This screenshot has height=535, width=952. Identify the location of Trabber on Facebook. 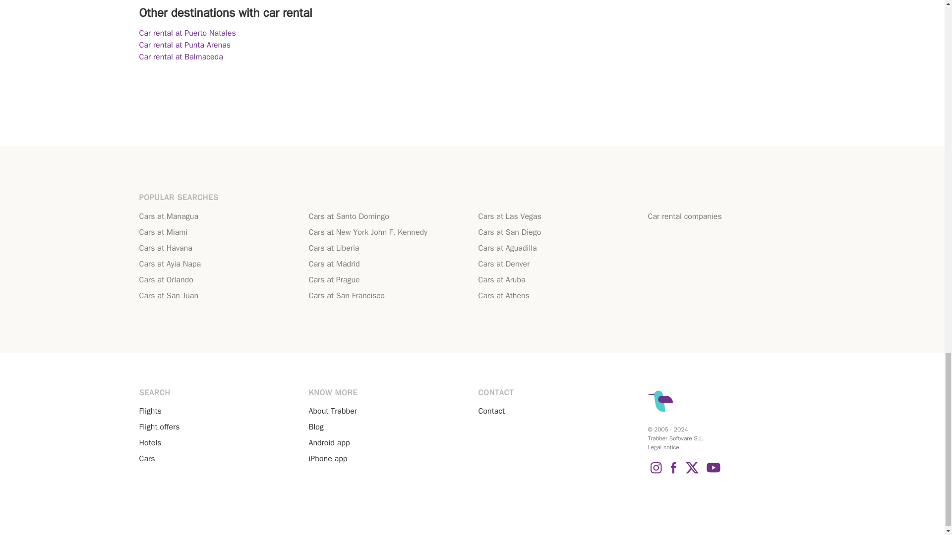
(673, 473).